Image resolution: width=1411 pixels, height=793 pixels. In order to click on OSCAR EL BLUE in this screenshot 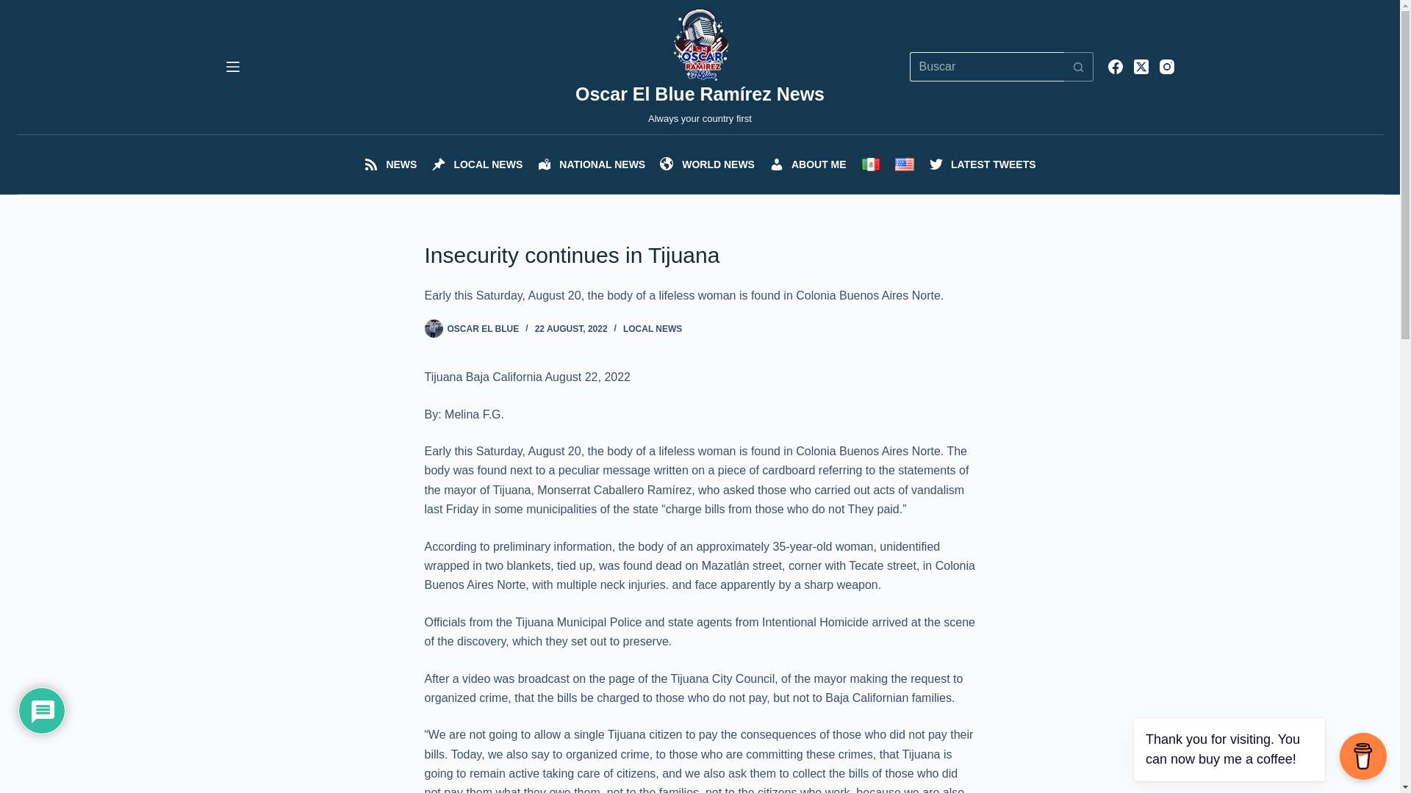, I will do `click(483, 328)`.